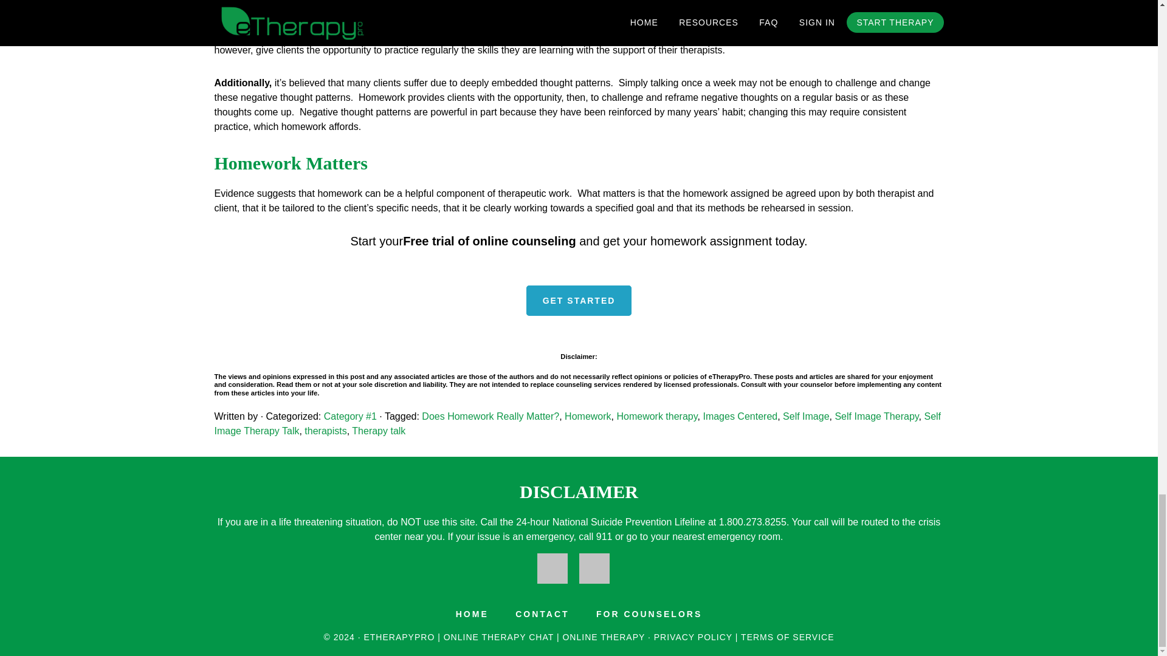 The image size is (1167, 656). What do you see at coordinates (579, 300) in the screenshot?
I see `GET STARTED` at bounding box center [579, 300].